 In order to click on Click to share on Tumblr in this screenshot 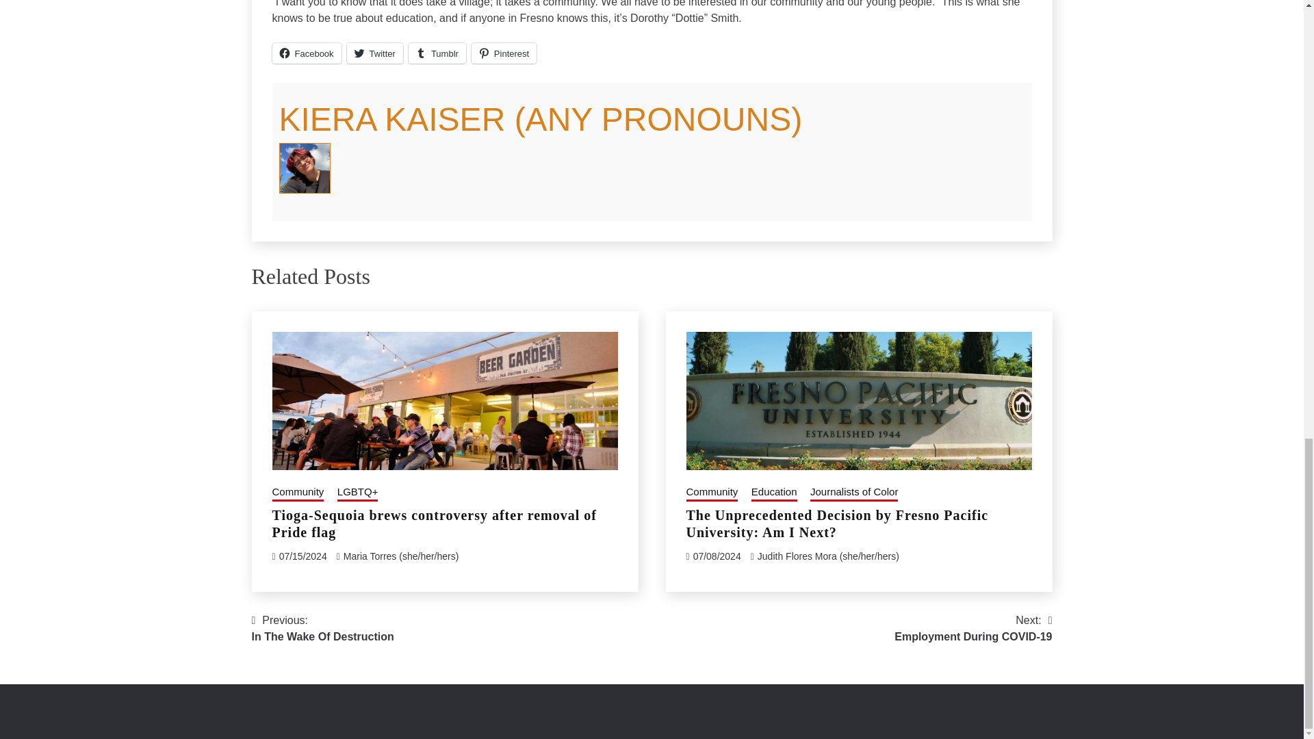, I will do `click(437, 53)`.